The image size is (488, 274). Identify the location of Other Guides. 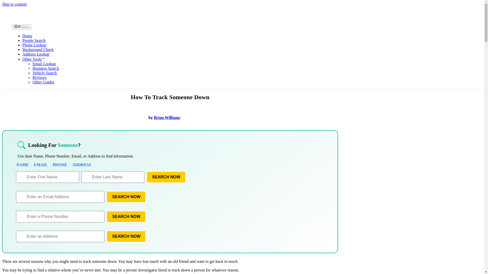
(43, 82).